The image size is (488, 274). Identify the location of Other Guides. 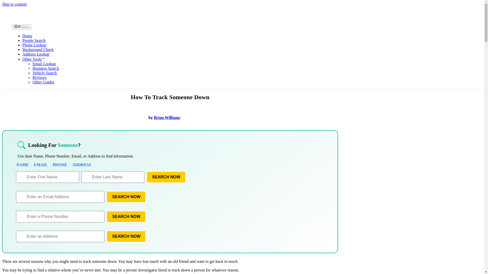
(43, 82).